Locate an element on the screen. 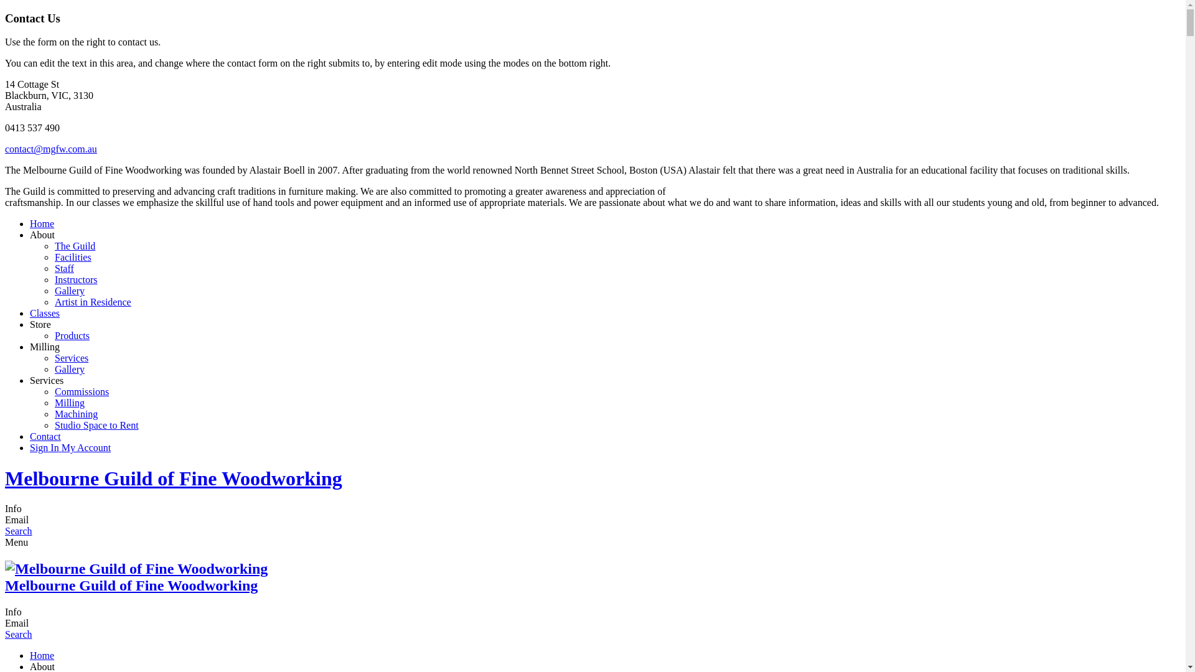 The width and height of the screenshot is (1195, 672). Milling is located at coordinates (45, 347).